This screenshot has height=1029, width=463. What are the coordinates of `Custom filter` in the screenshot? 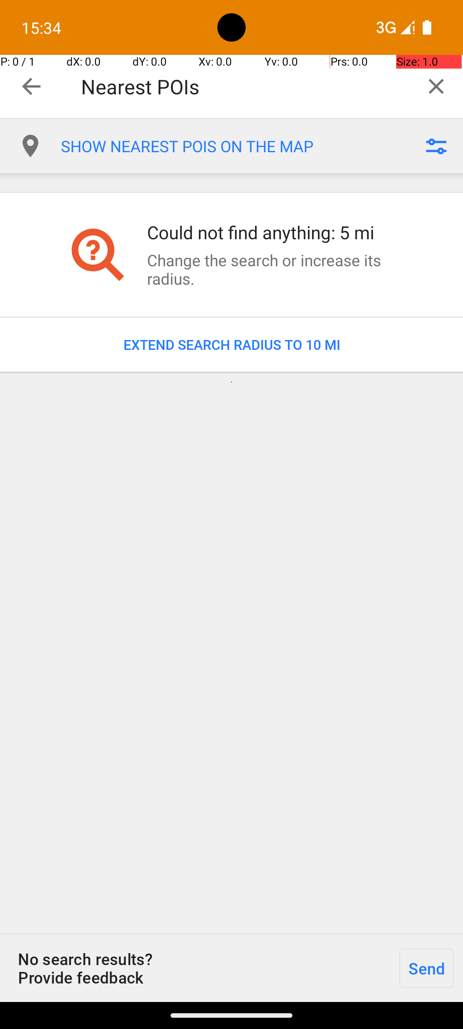 It's located at (436, 146).